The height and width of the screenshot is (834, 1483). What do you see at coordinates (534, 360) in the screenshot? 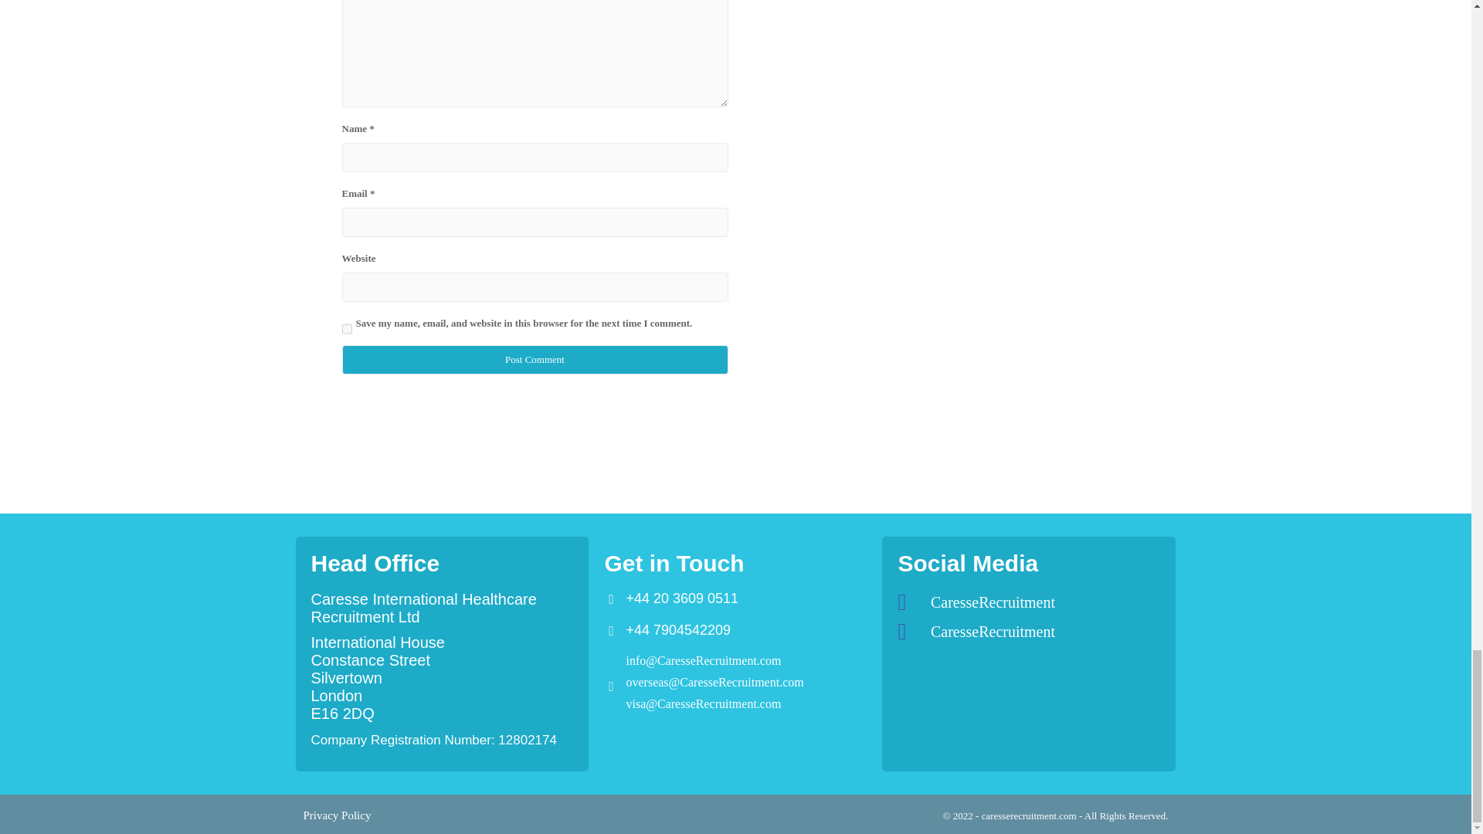
I see `Post Comment` at bounding box center [534, 360].